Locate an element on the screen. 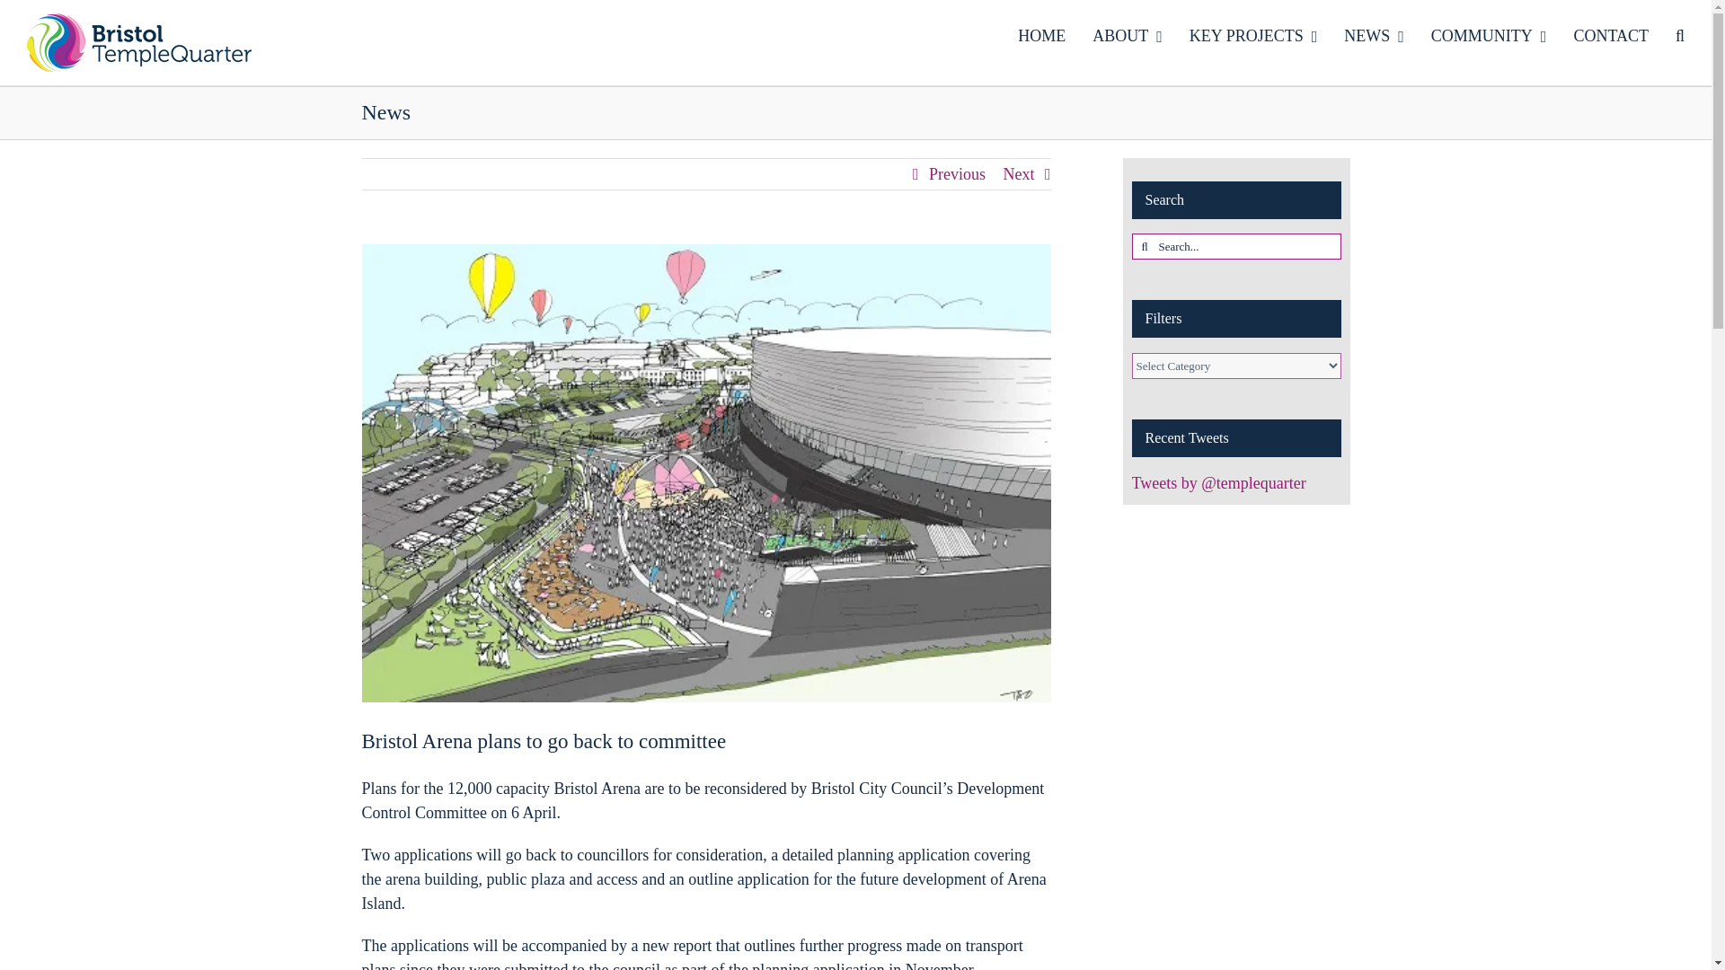 Image resolution: width=1725 pixels, height=970 pixels. Previous is located at coordinates (957, 174).